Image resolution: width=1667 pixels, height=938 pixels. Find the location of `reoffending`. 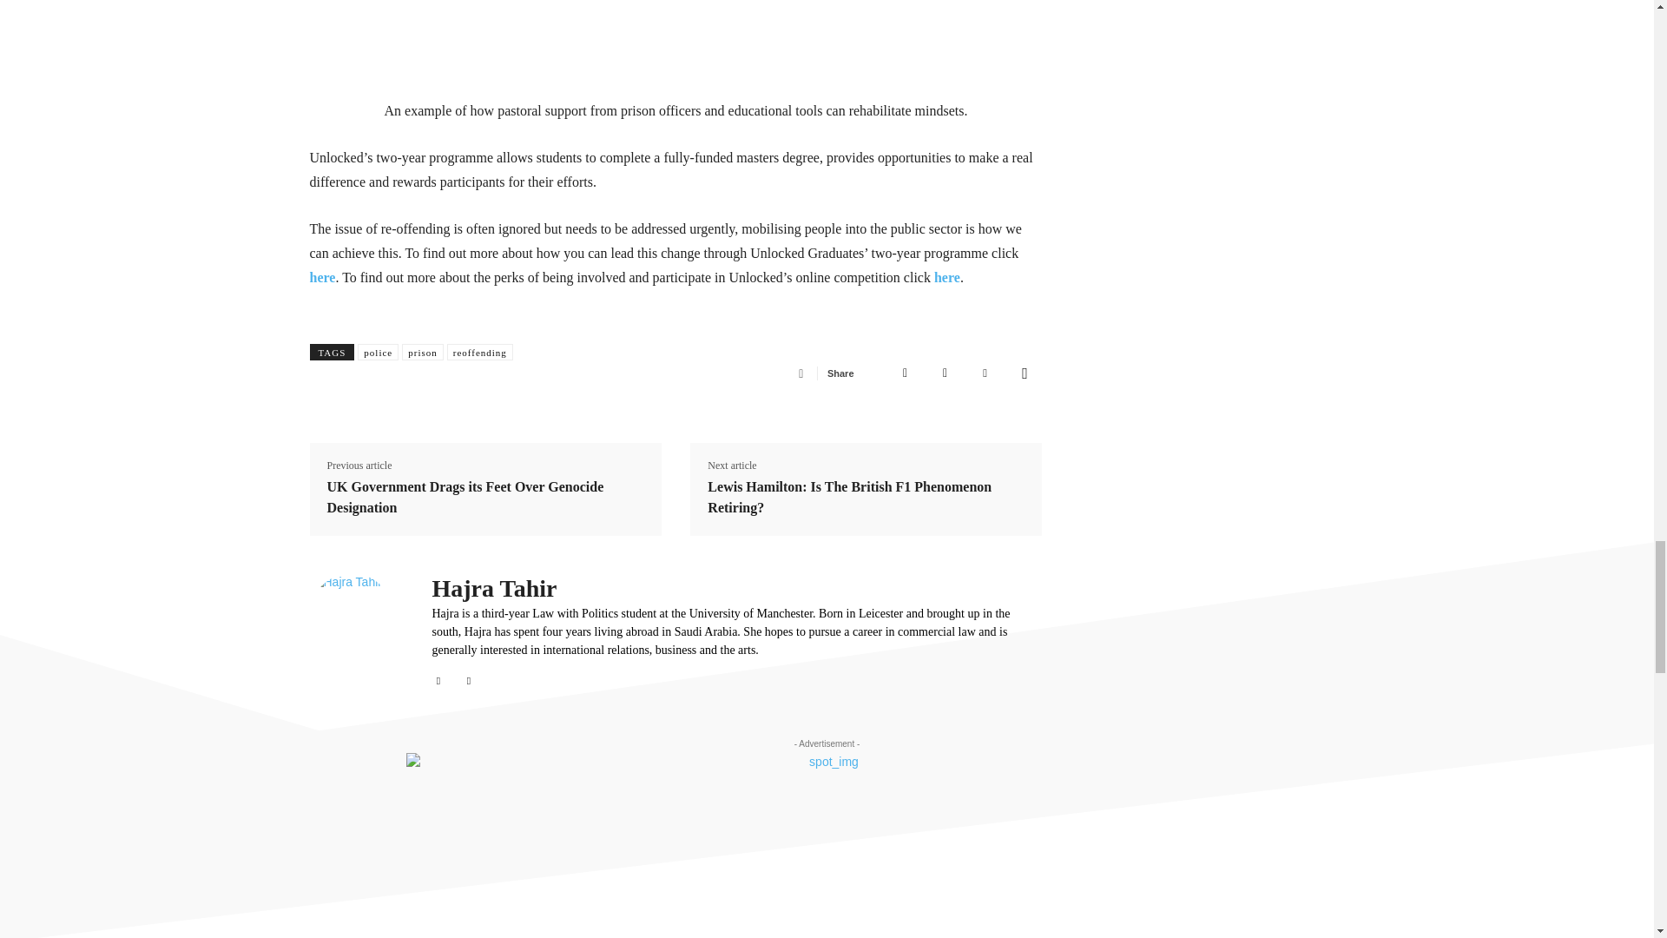

reoffending is located at coordinates (479, 352).